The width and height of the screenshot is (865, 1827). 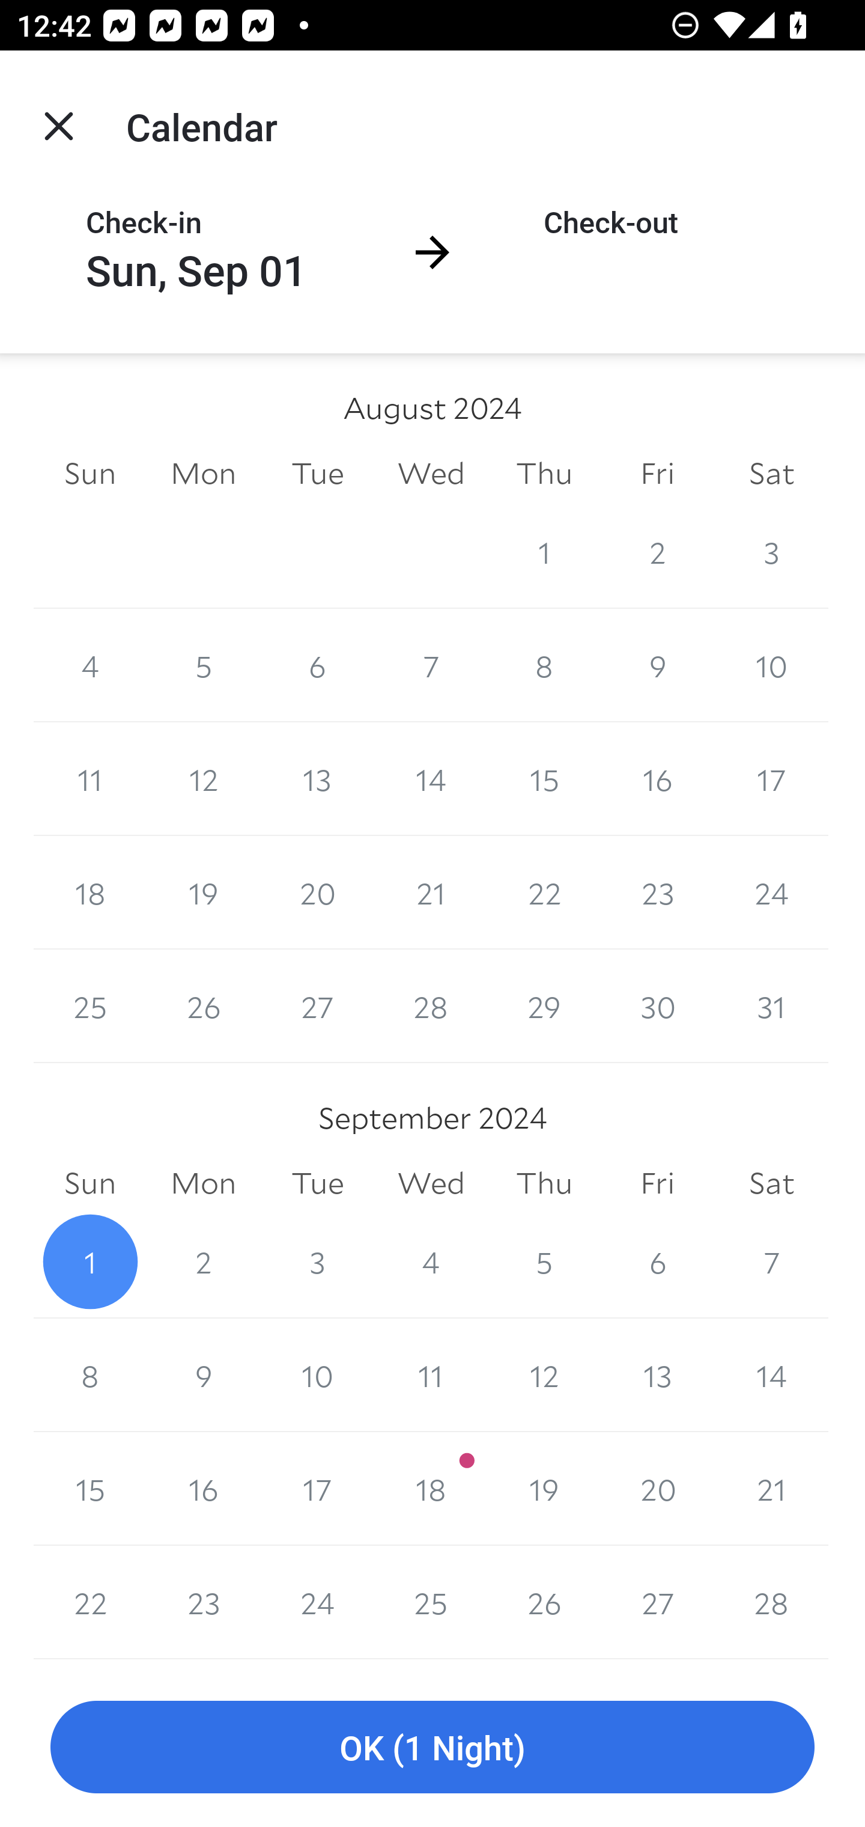 What do you see at coordinates (657, 665) in the screenshot?
I see `9 9 August 2024` at bounding box center [657, 665].